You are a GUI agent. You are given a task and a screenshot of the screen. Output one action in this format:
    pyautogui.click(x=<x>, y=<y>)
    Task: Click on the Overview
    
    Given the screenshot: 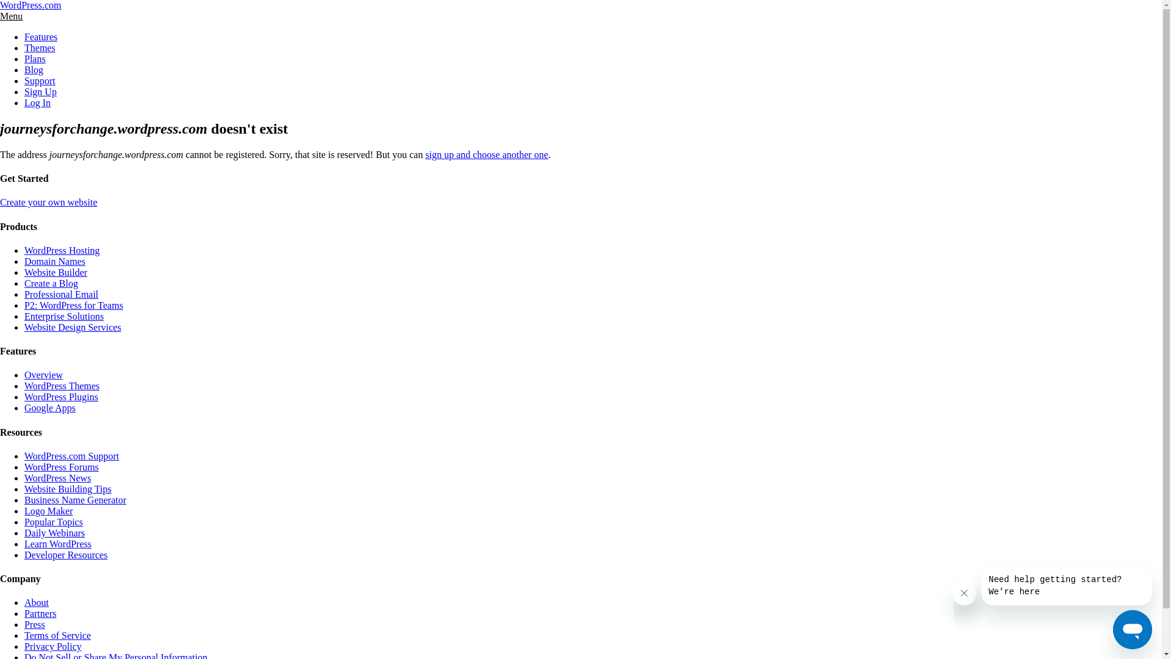 What is the action you would take?
    pyautogui.click(x=44, y=375)
    